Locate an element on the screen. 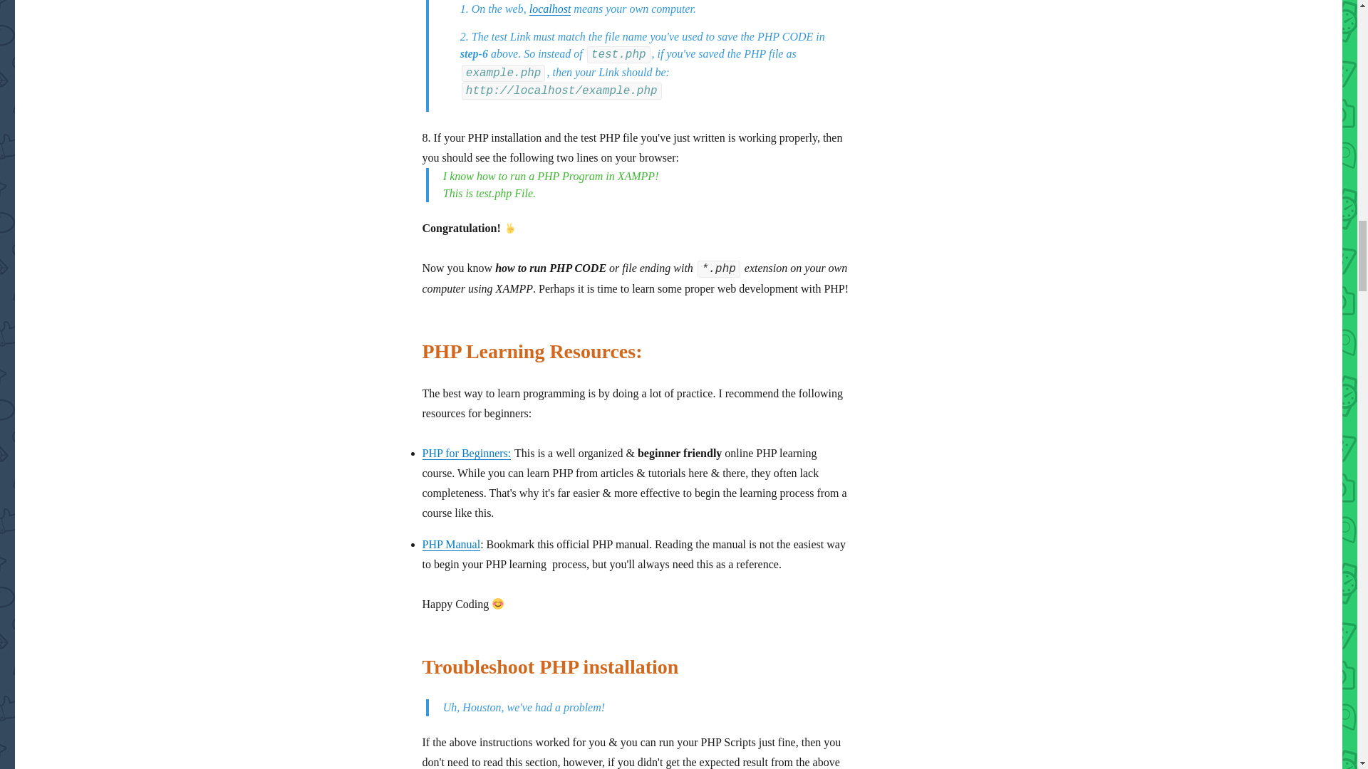  PHP Manual is located at coordinates (450, 544).